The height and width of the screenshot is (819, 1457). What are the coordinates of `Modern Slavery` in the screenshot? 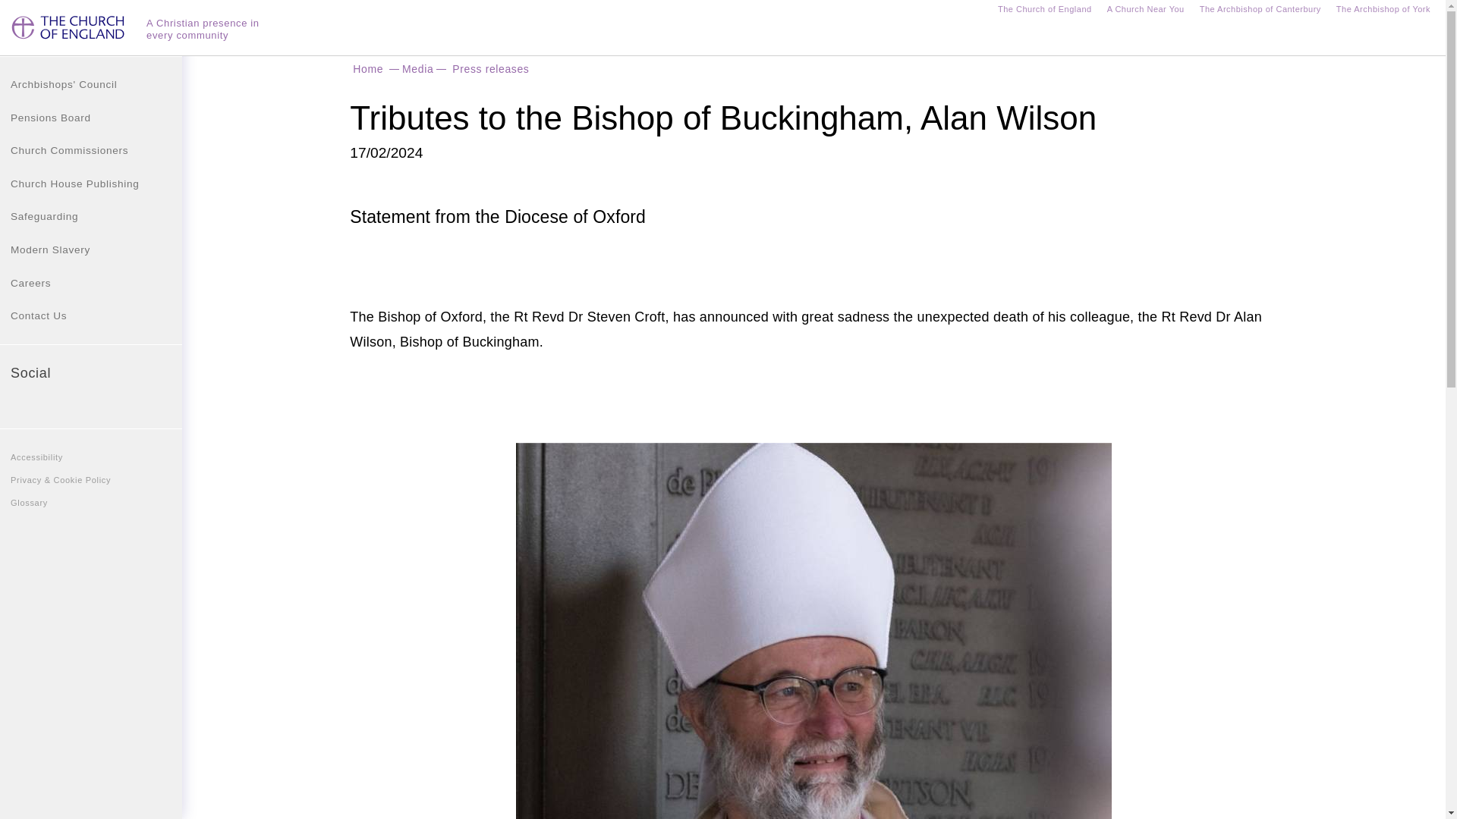 It's located at (91, 250).